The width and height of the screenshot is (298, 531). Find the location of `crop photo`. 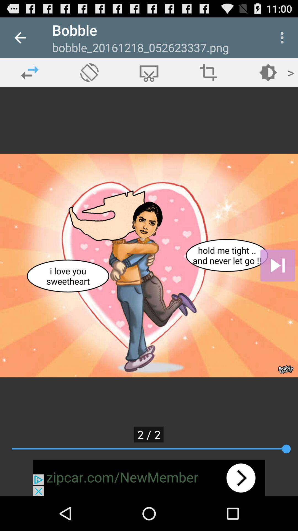

crop photo is located at coordinates (209, 72).